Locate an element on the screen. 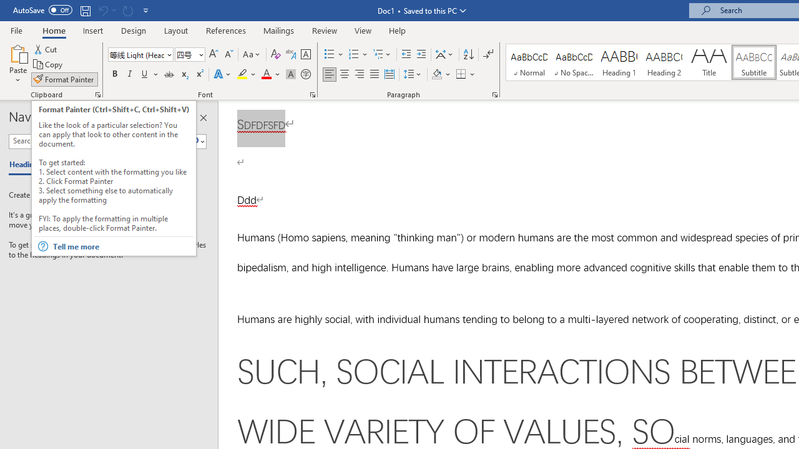 This screenshot has width=799, height=449. Quick Access Toolbar is located at coordinates (82, 10).